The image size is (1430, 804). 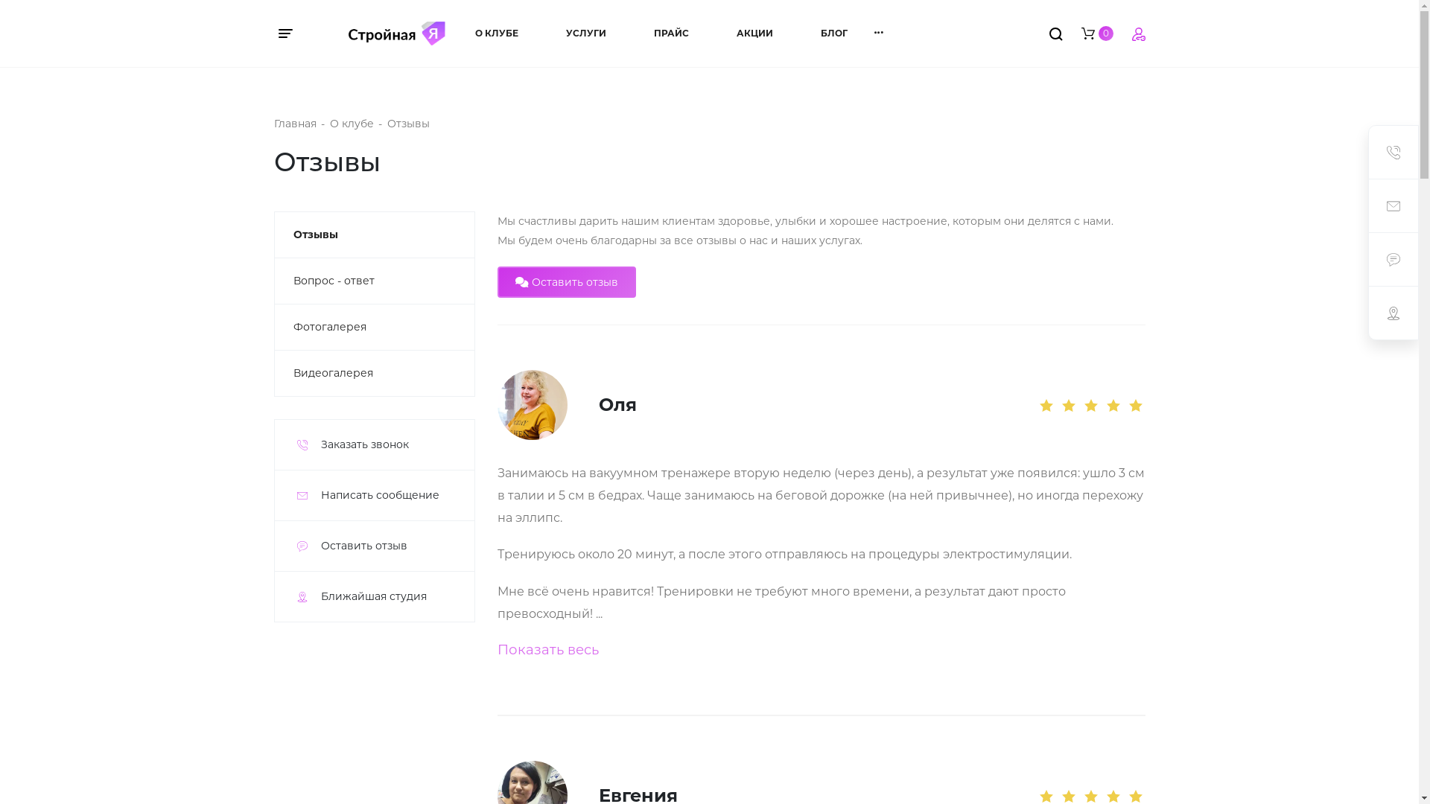 I want to click on Toggle navigation, so click(x=293, y=33).